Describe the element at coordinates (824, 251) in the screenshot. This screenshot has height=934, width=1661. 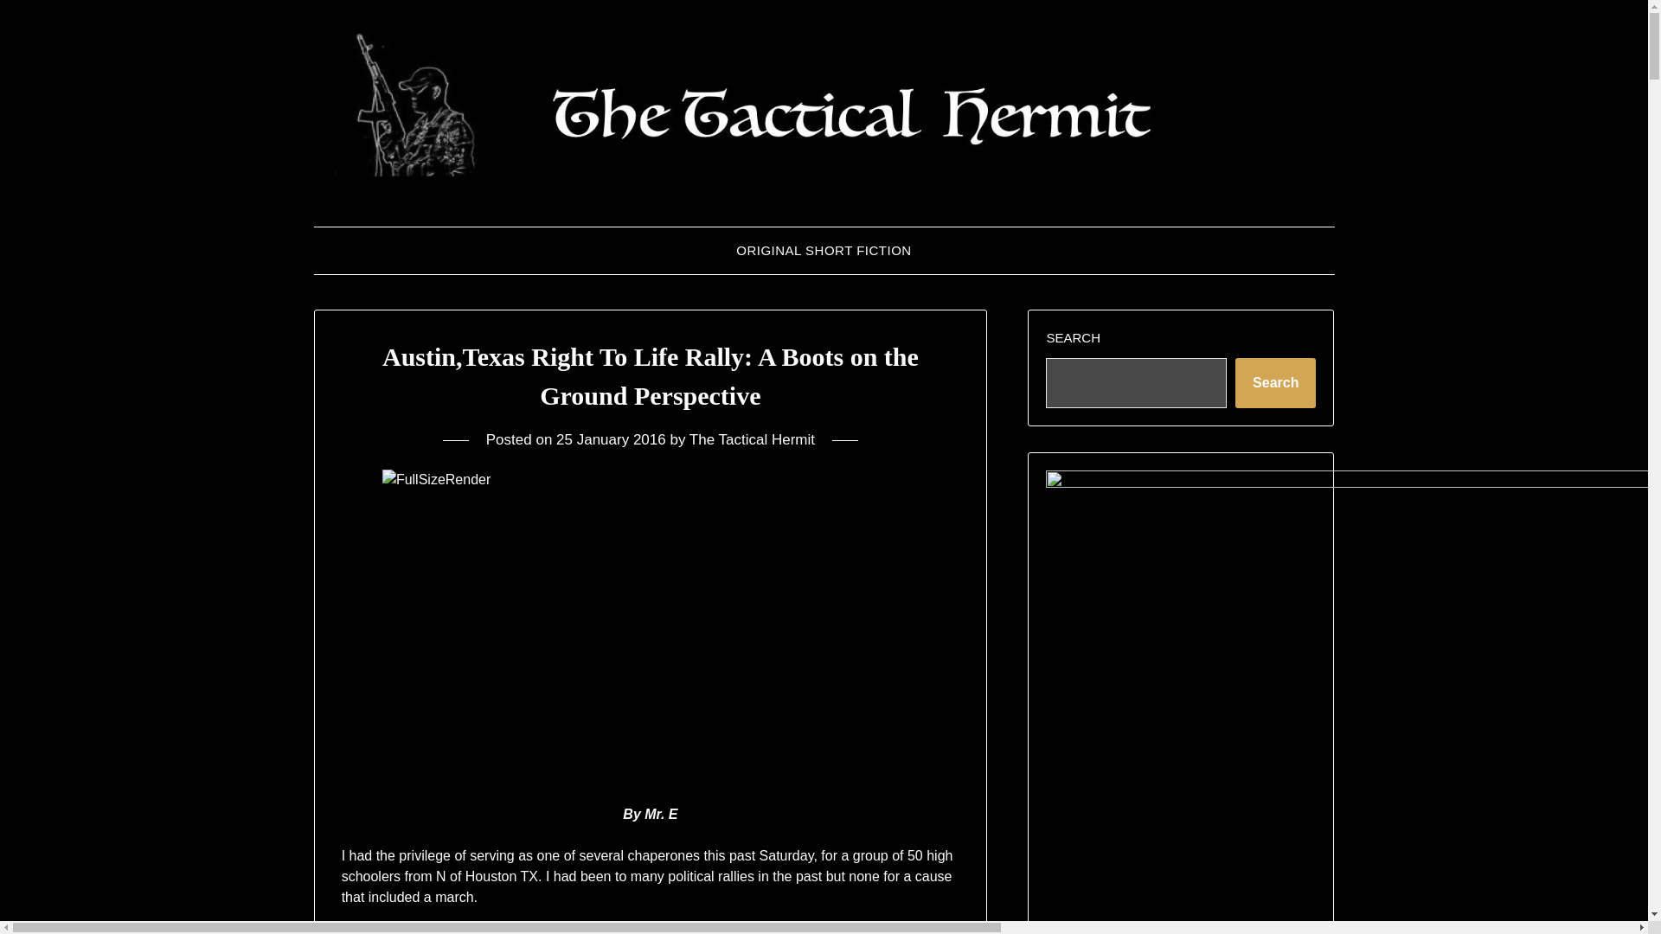
I see `ORIGINAL SHORT FICTION` at that location.